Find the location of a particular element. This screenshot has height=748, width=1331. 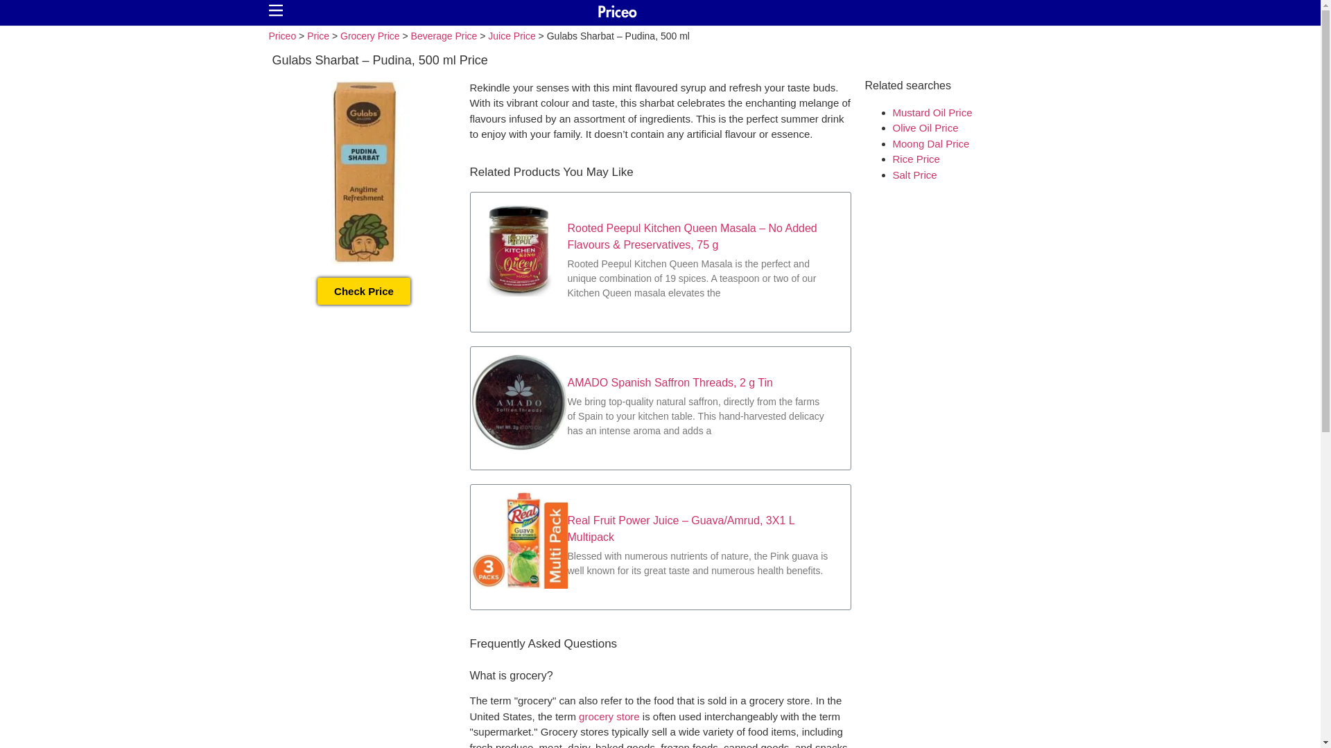

Juice Price is located at coordinates (512, 36).